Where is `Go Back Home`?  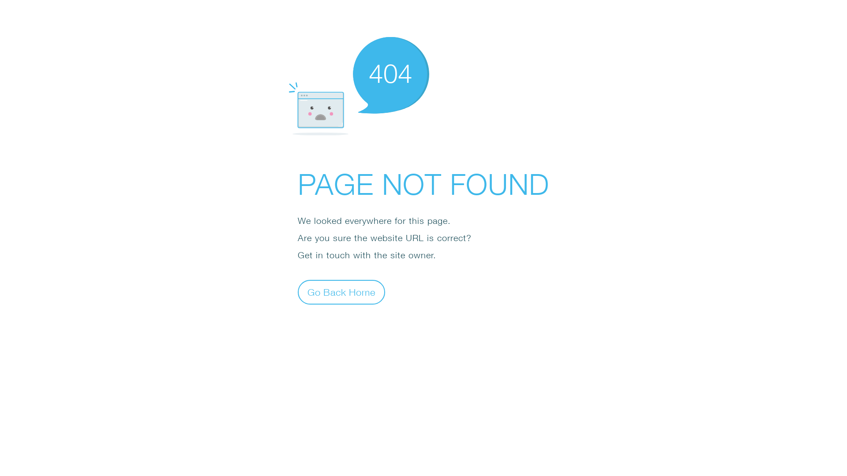
Go Back Home is located at coordinates (341, 292).